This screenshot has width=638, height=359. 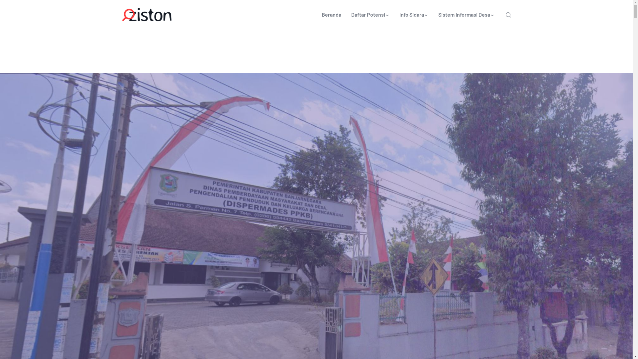 What do you see at coordinates (413, 15) in the screenshot?
I see `Info Sidara` at bounding box center [413, 15].